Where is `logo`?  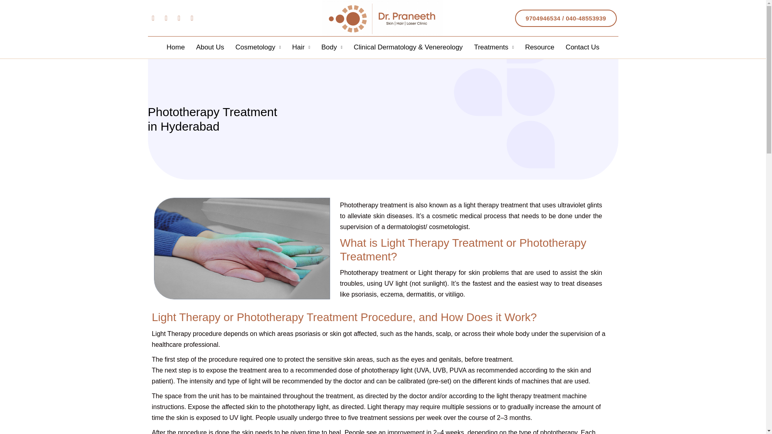 logo is located at coordinates (382, 18).